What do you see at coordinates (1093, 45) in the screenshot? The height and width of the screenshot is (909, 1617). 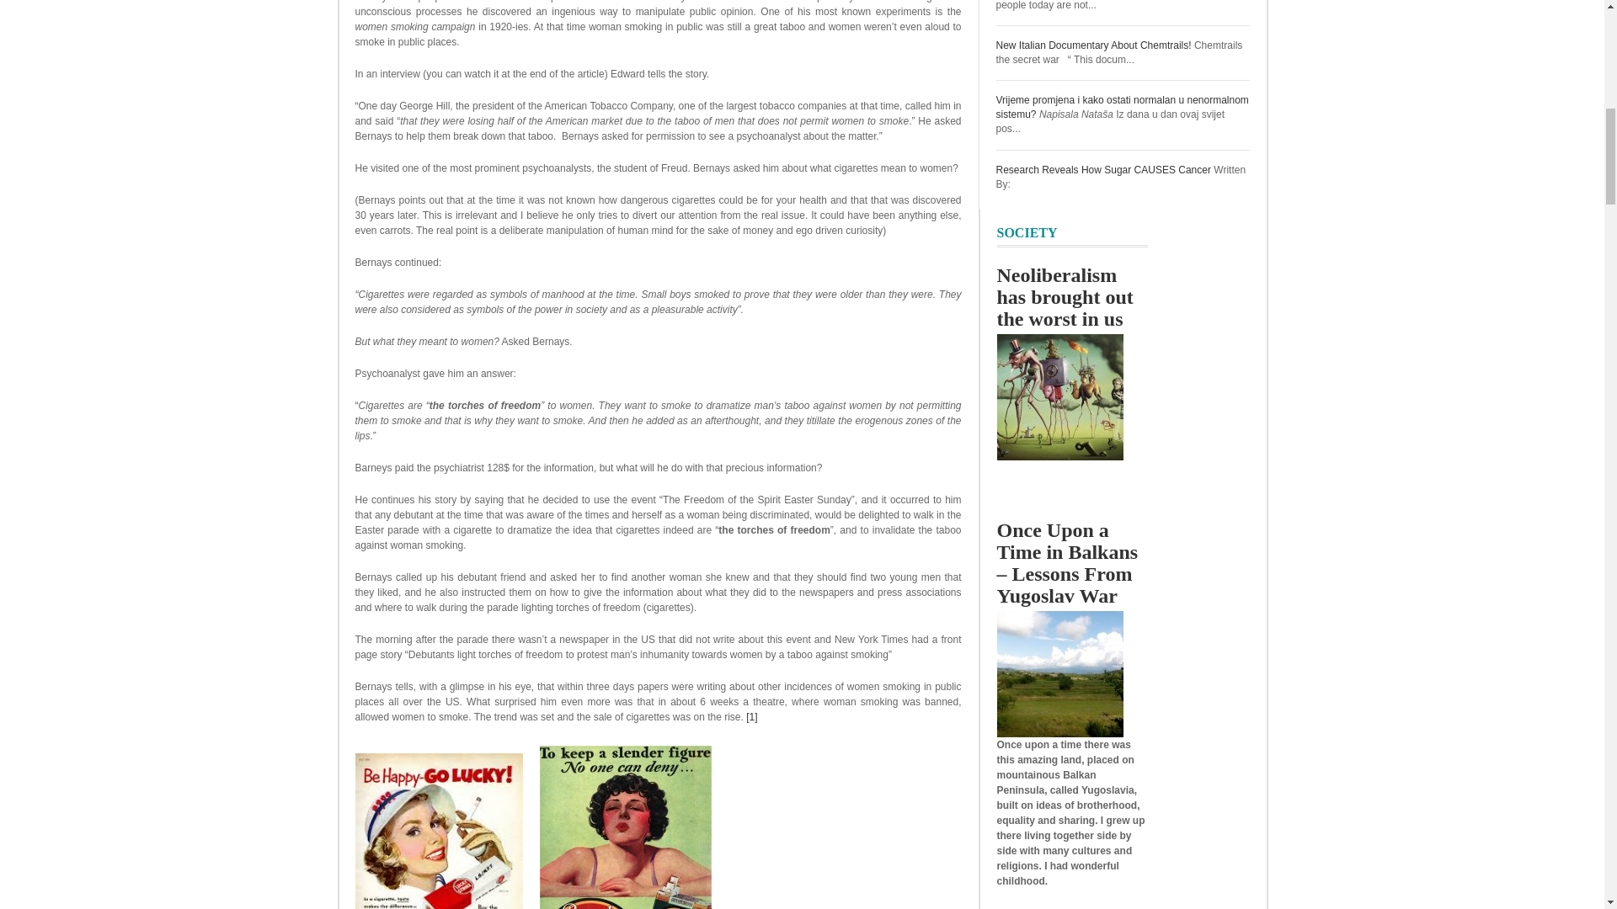 I see `New Italian Documentary About Chemtrails!` at bounding box center [1093, 45].